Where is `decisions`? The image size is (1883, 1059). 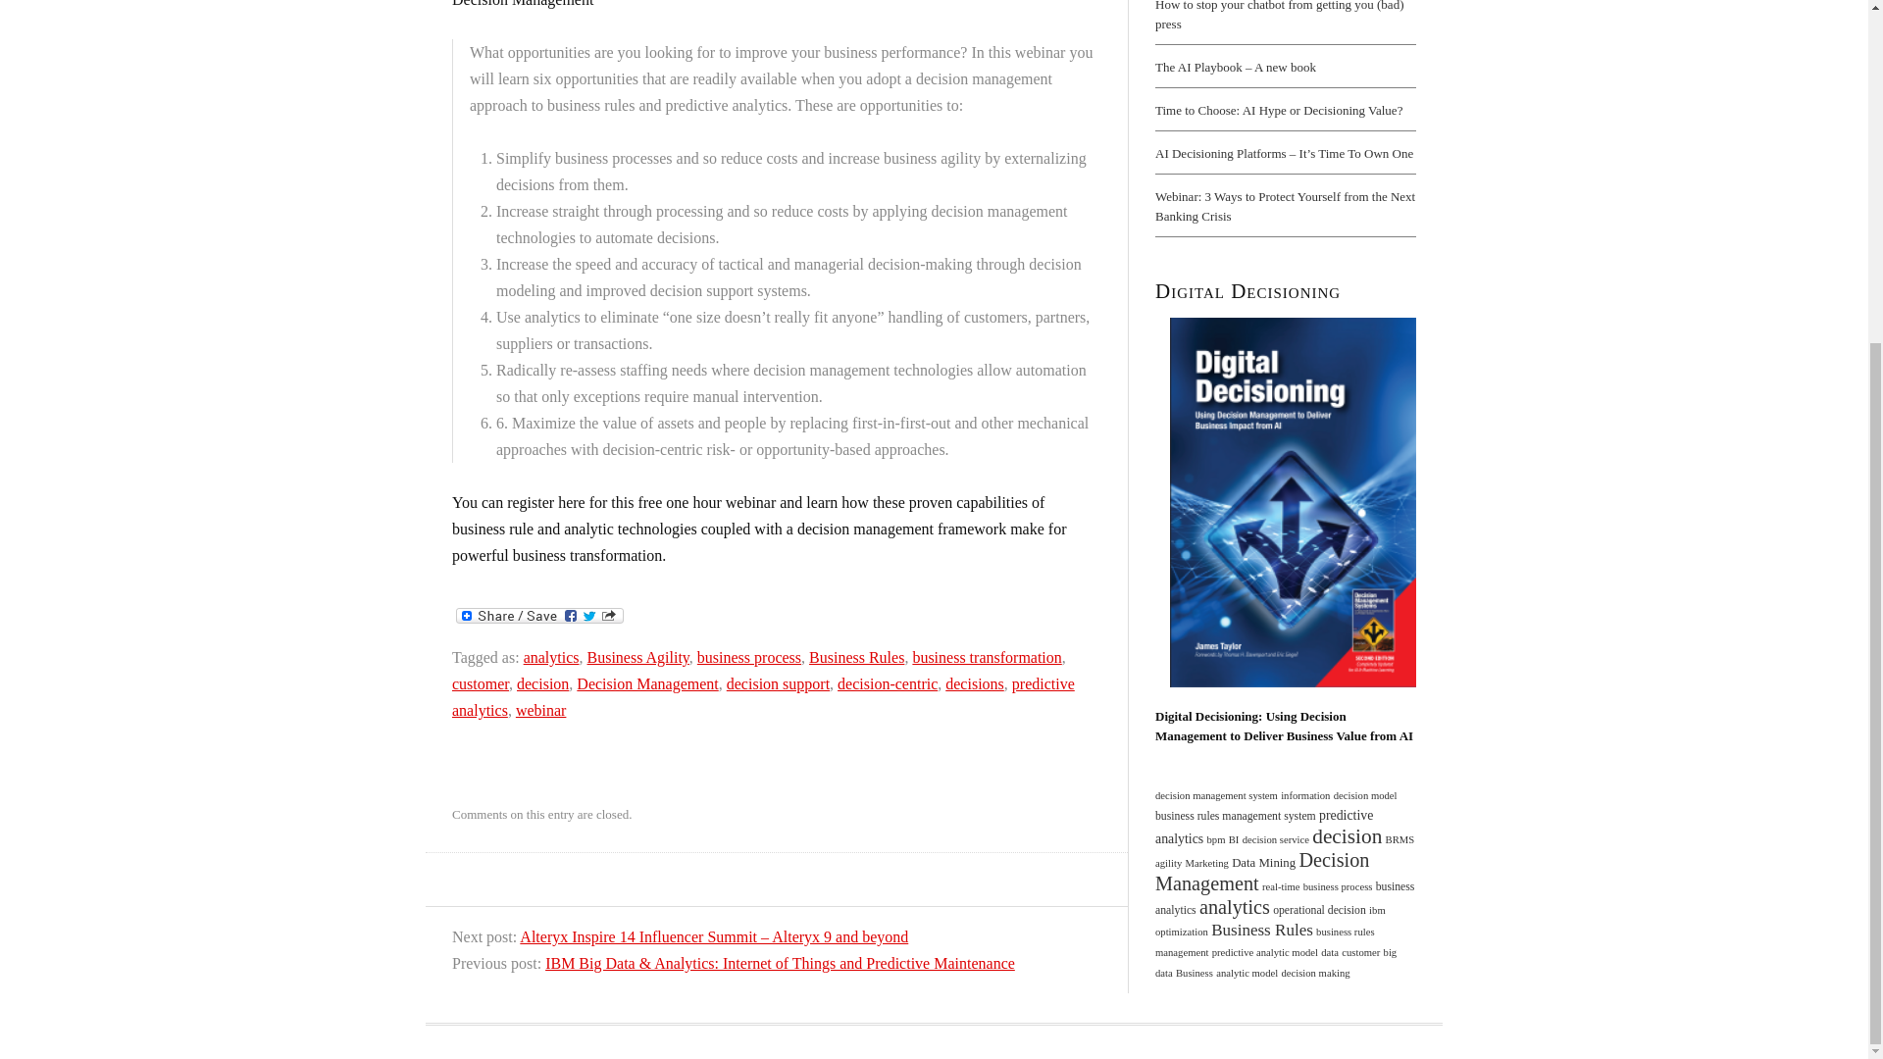
decisions is located at coordinates (974, 684).